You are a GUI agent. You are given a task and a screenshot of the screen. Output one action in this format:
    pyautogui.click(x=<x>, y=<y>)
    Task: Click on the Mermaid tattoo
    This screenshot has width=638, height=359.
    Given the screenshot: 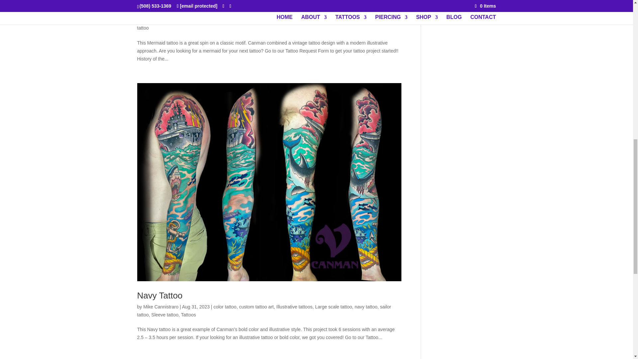 What is the action you would take?
    pyautogui.click(x=165, y=9)
    